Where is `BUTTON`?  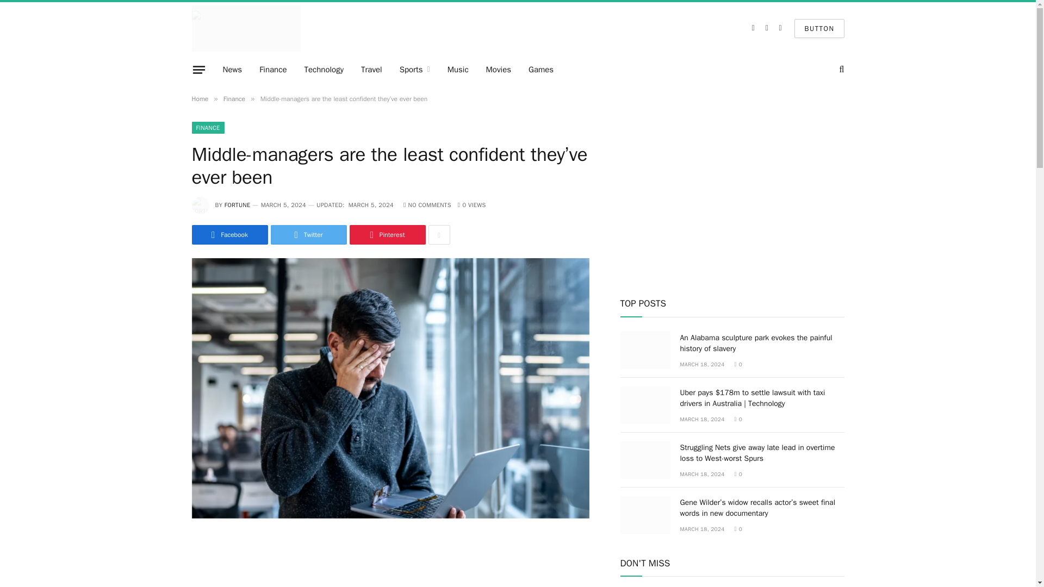 BUTTON is located at coordinates (819, 28).